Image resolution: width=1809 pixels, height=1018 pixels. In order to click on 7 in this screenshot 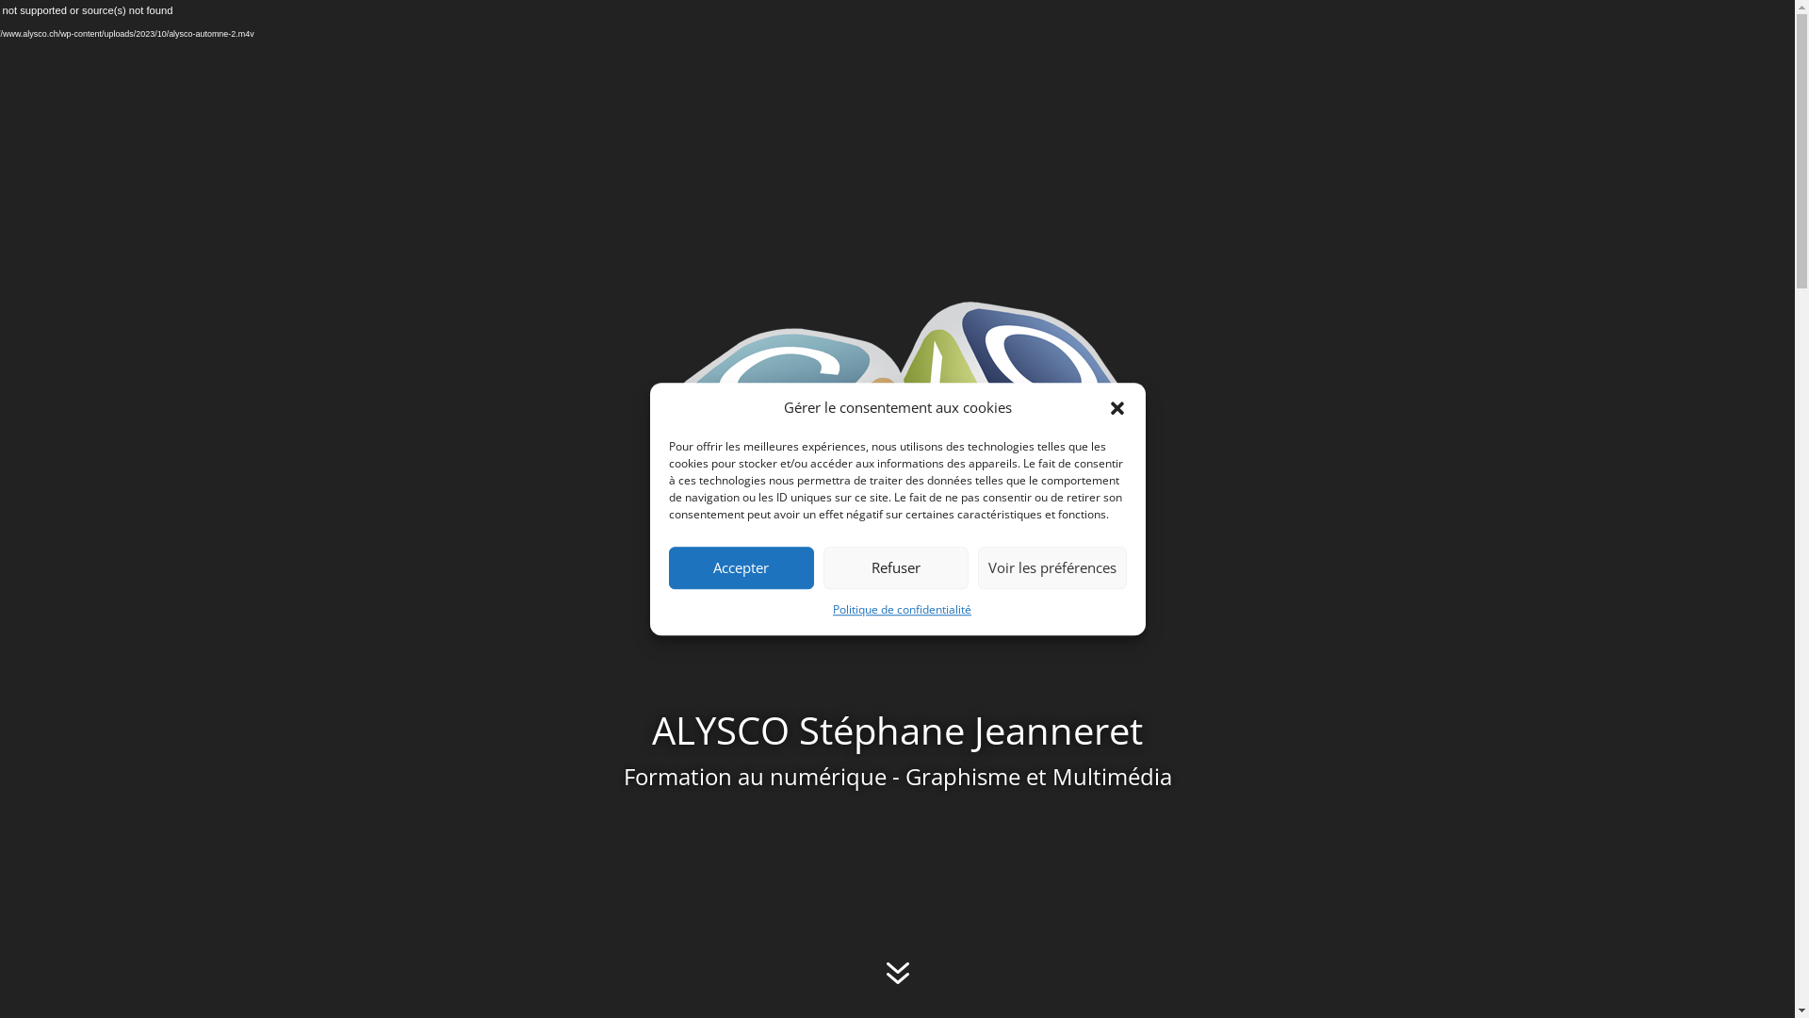, I will do `click(897, 975)`.